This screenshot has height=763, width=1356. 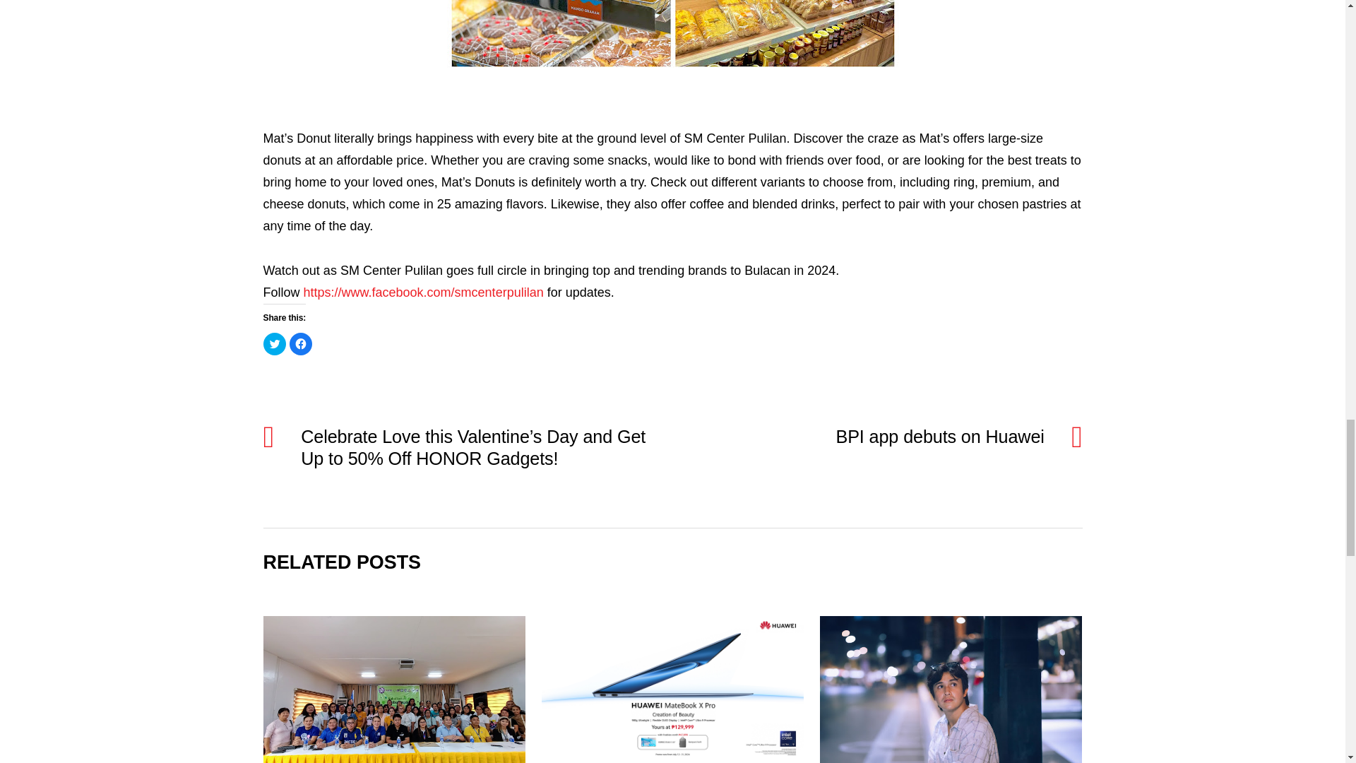 What do you see at coordinates (301, 343) in the screenshot?
I see `Click to share on Facebook` at bounding box center [301, 343].